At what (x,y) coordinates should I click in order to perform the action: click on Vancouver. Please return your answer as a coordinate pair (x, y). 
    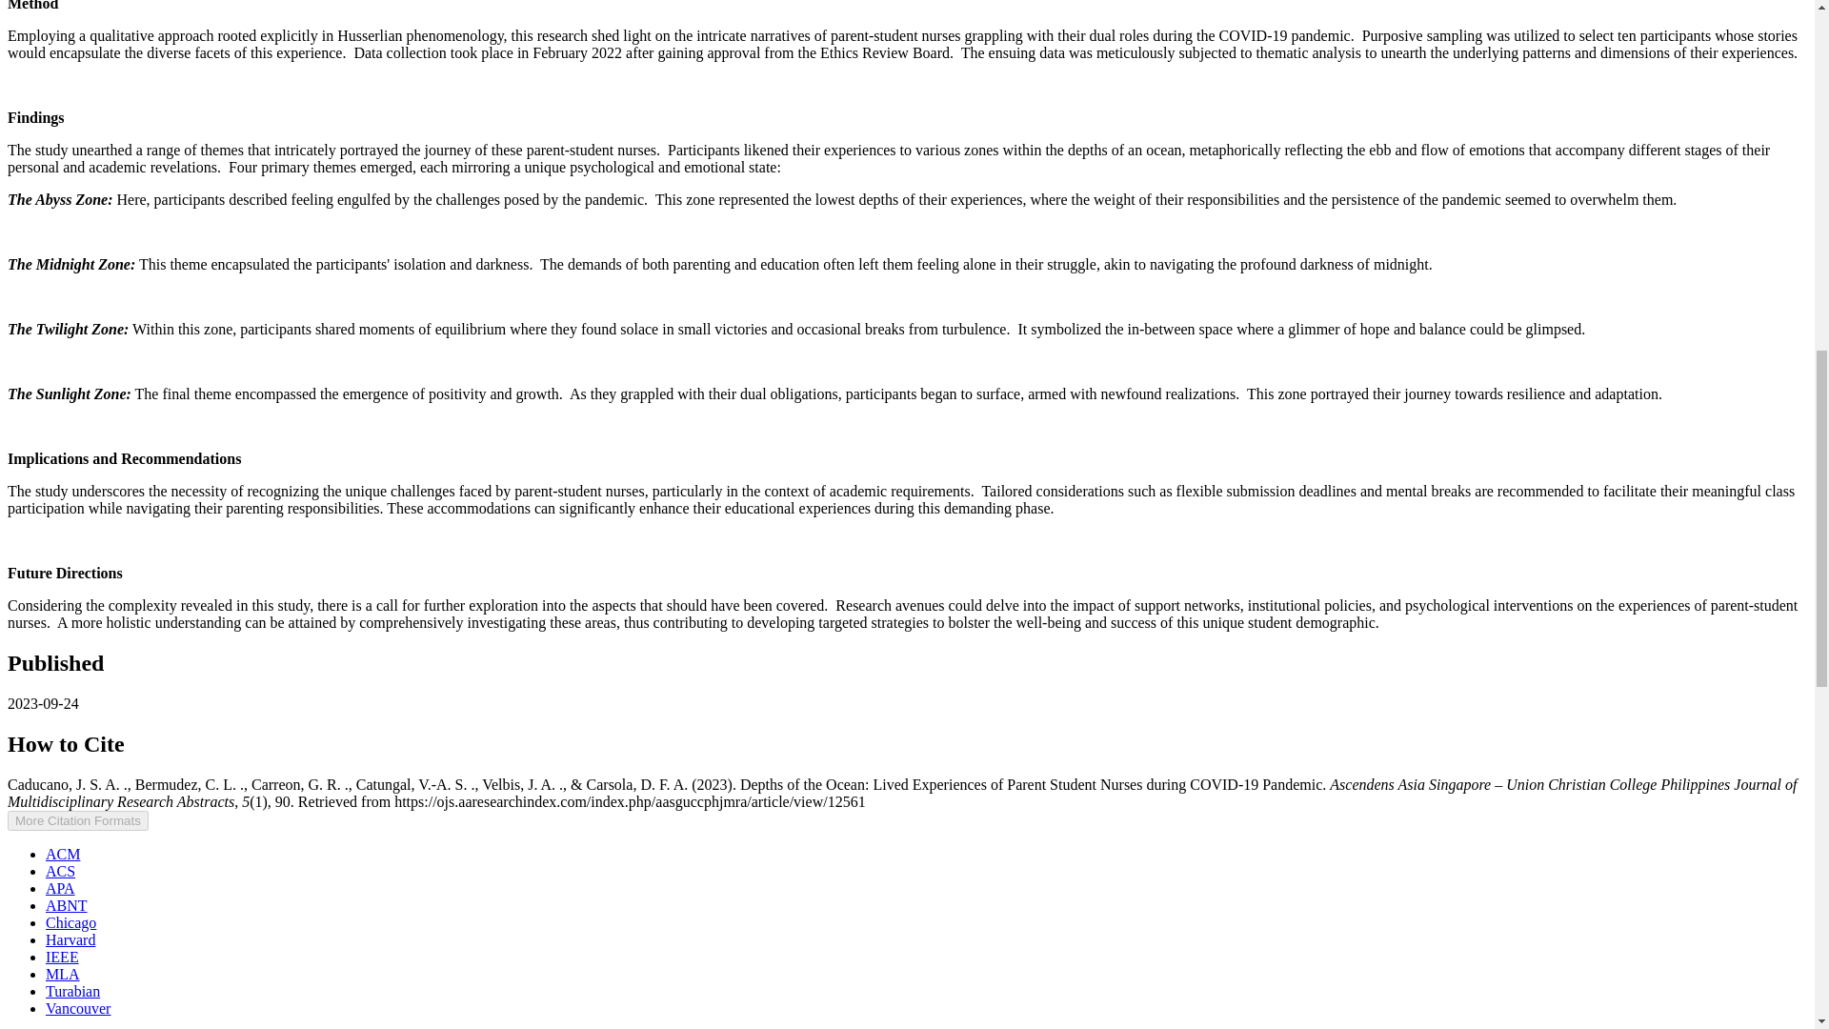
    Looking at the image, I should click on (78, 1008).